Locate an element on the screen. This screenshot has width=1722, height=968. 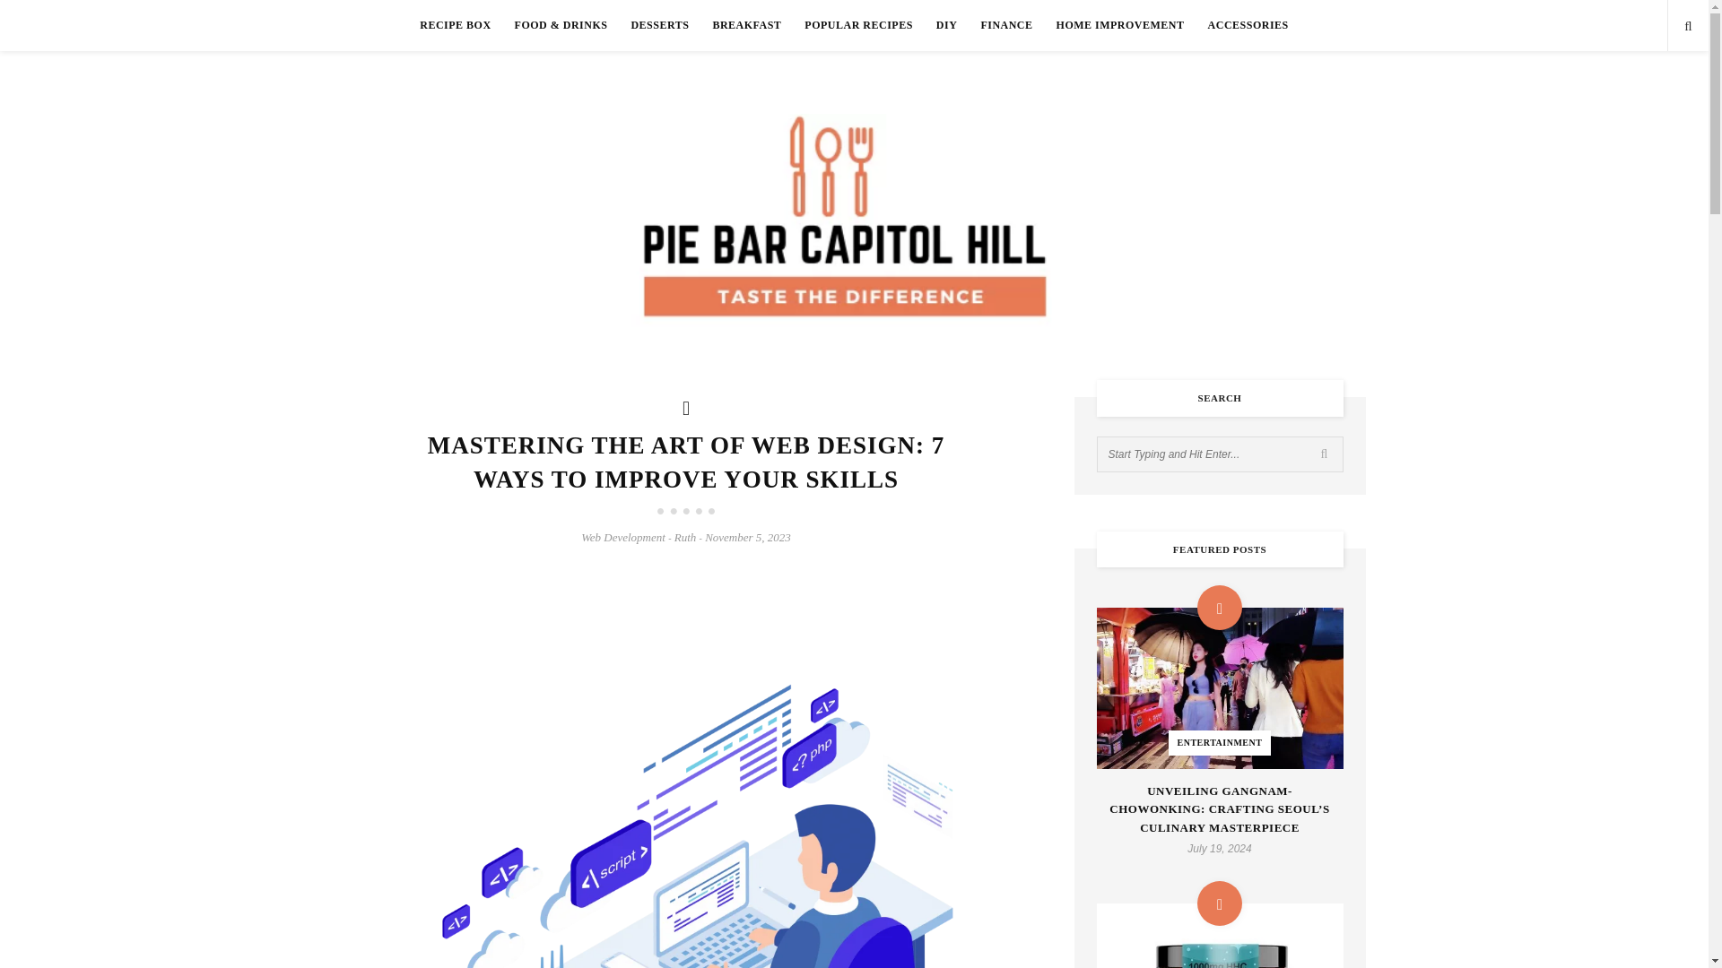
Web Development is located at coordinates (622, 536).